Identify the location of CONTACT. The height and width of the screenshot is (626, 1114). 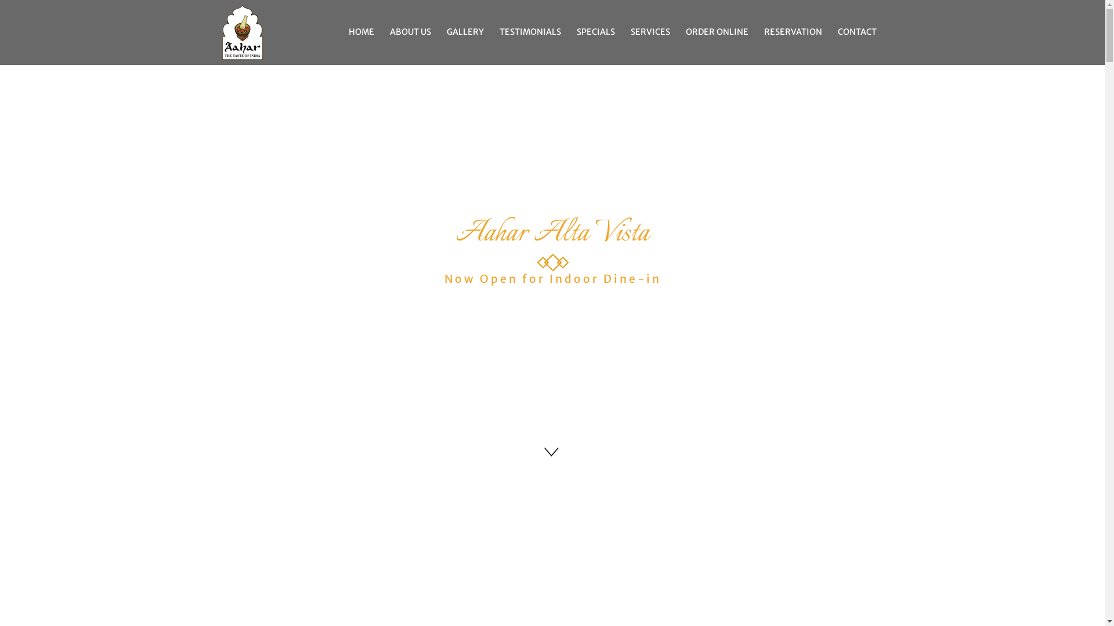
(858, 32).